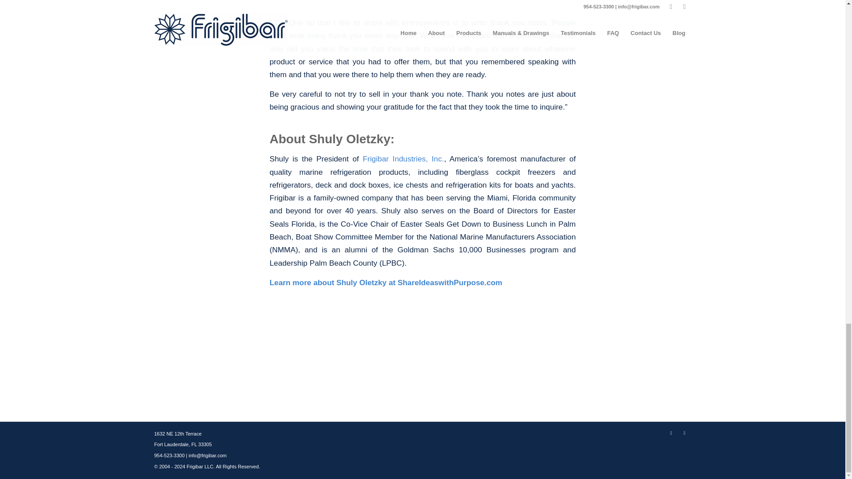 This screenshot has height=479, width=852. What do you see at coordinates (401, 159) in the screenshot?
I see `Frigibar Industries, Inc.` at bounding box center [401, 159].